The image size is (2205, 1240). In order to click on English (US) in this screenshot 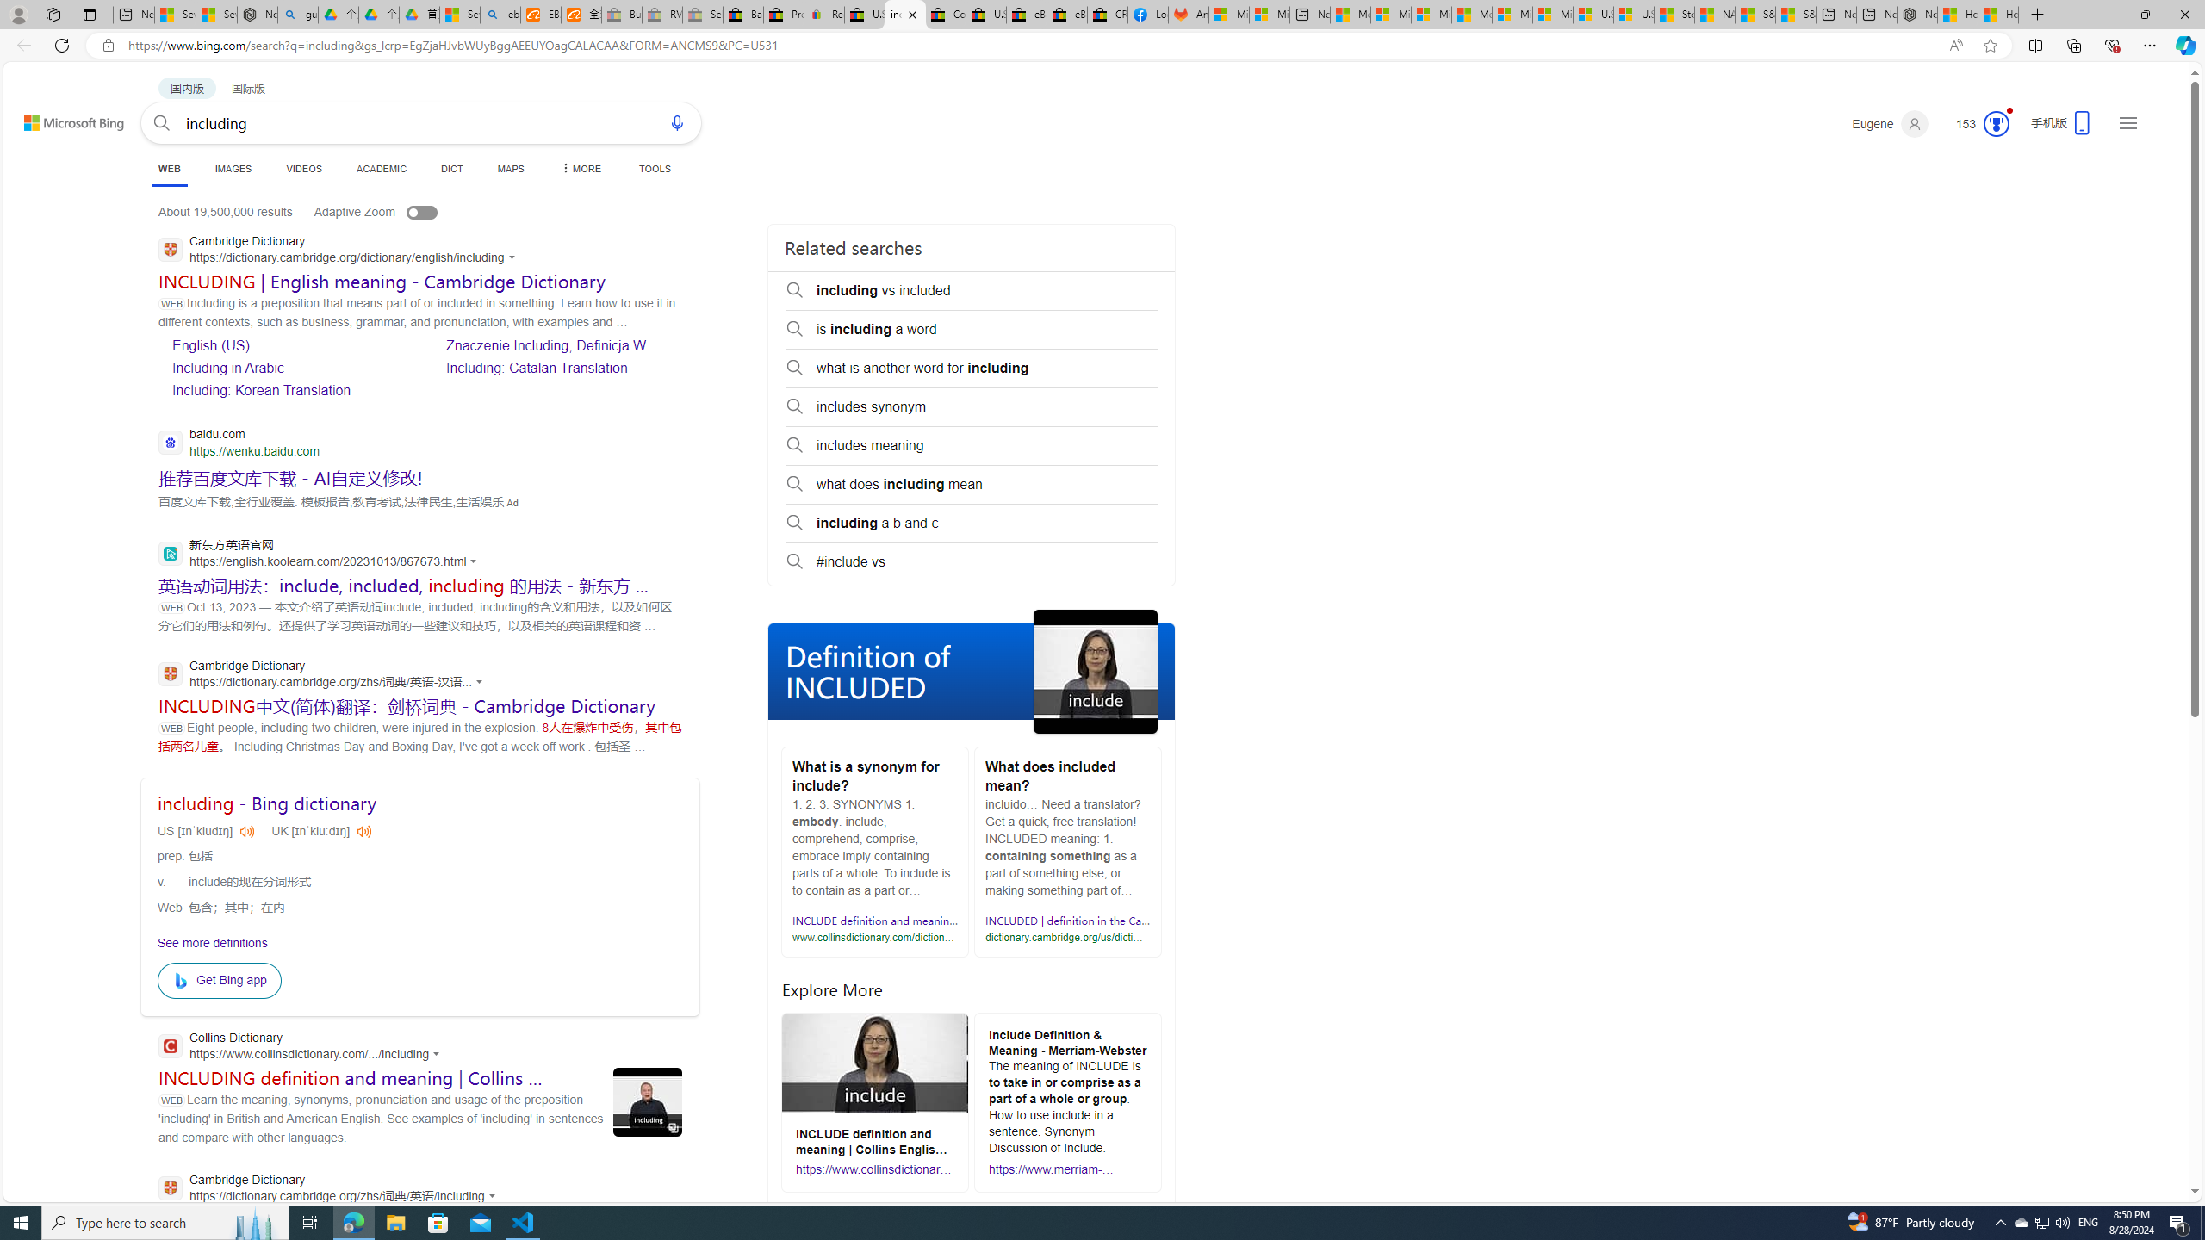, I will do `click(289, 344)`.